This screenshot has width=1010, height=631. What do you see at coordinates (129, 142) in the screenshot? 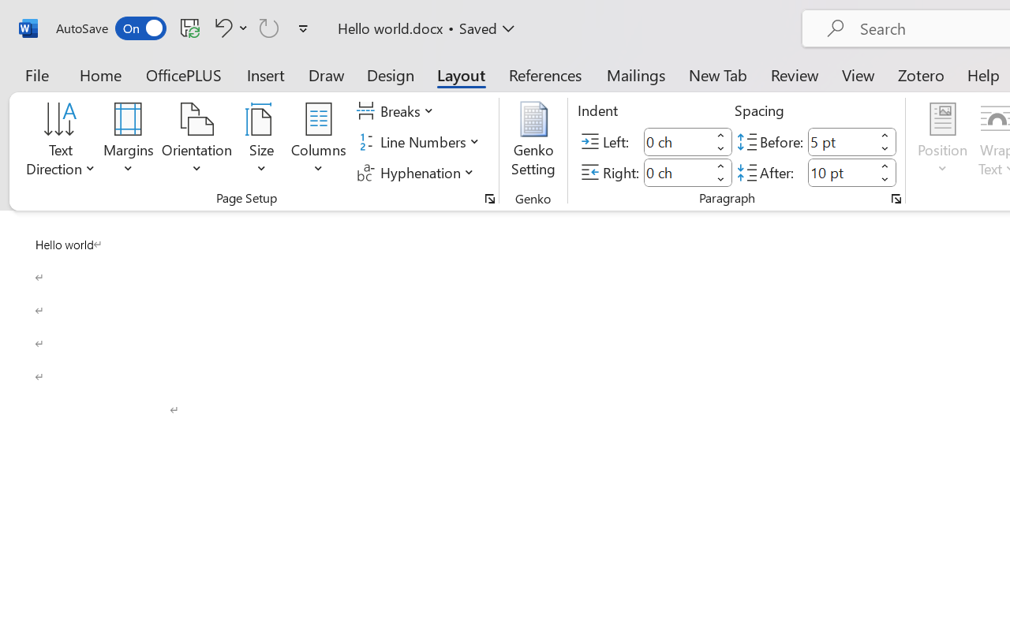
I see `Margins` at bounding box center [129, 142].